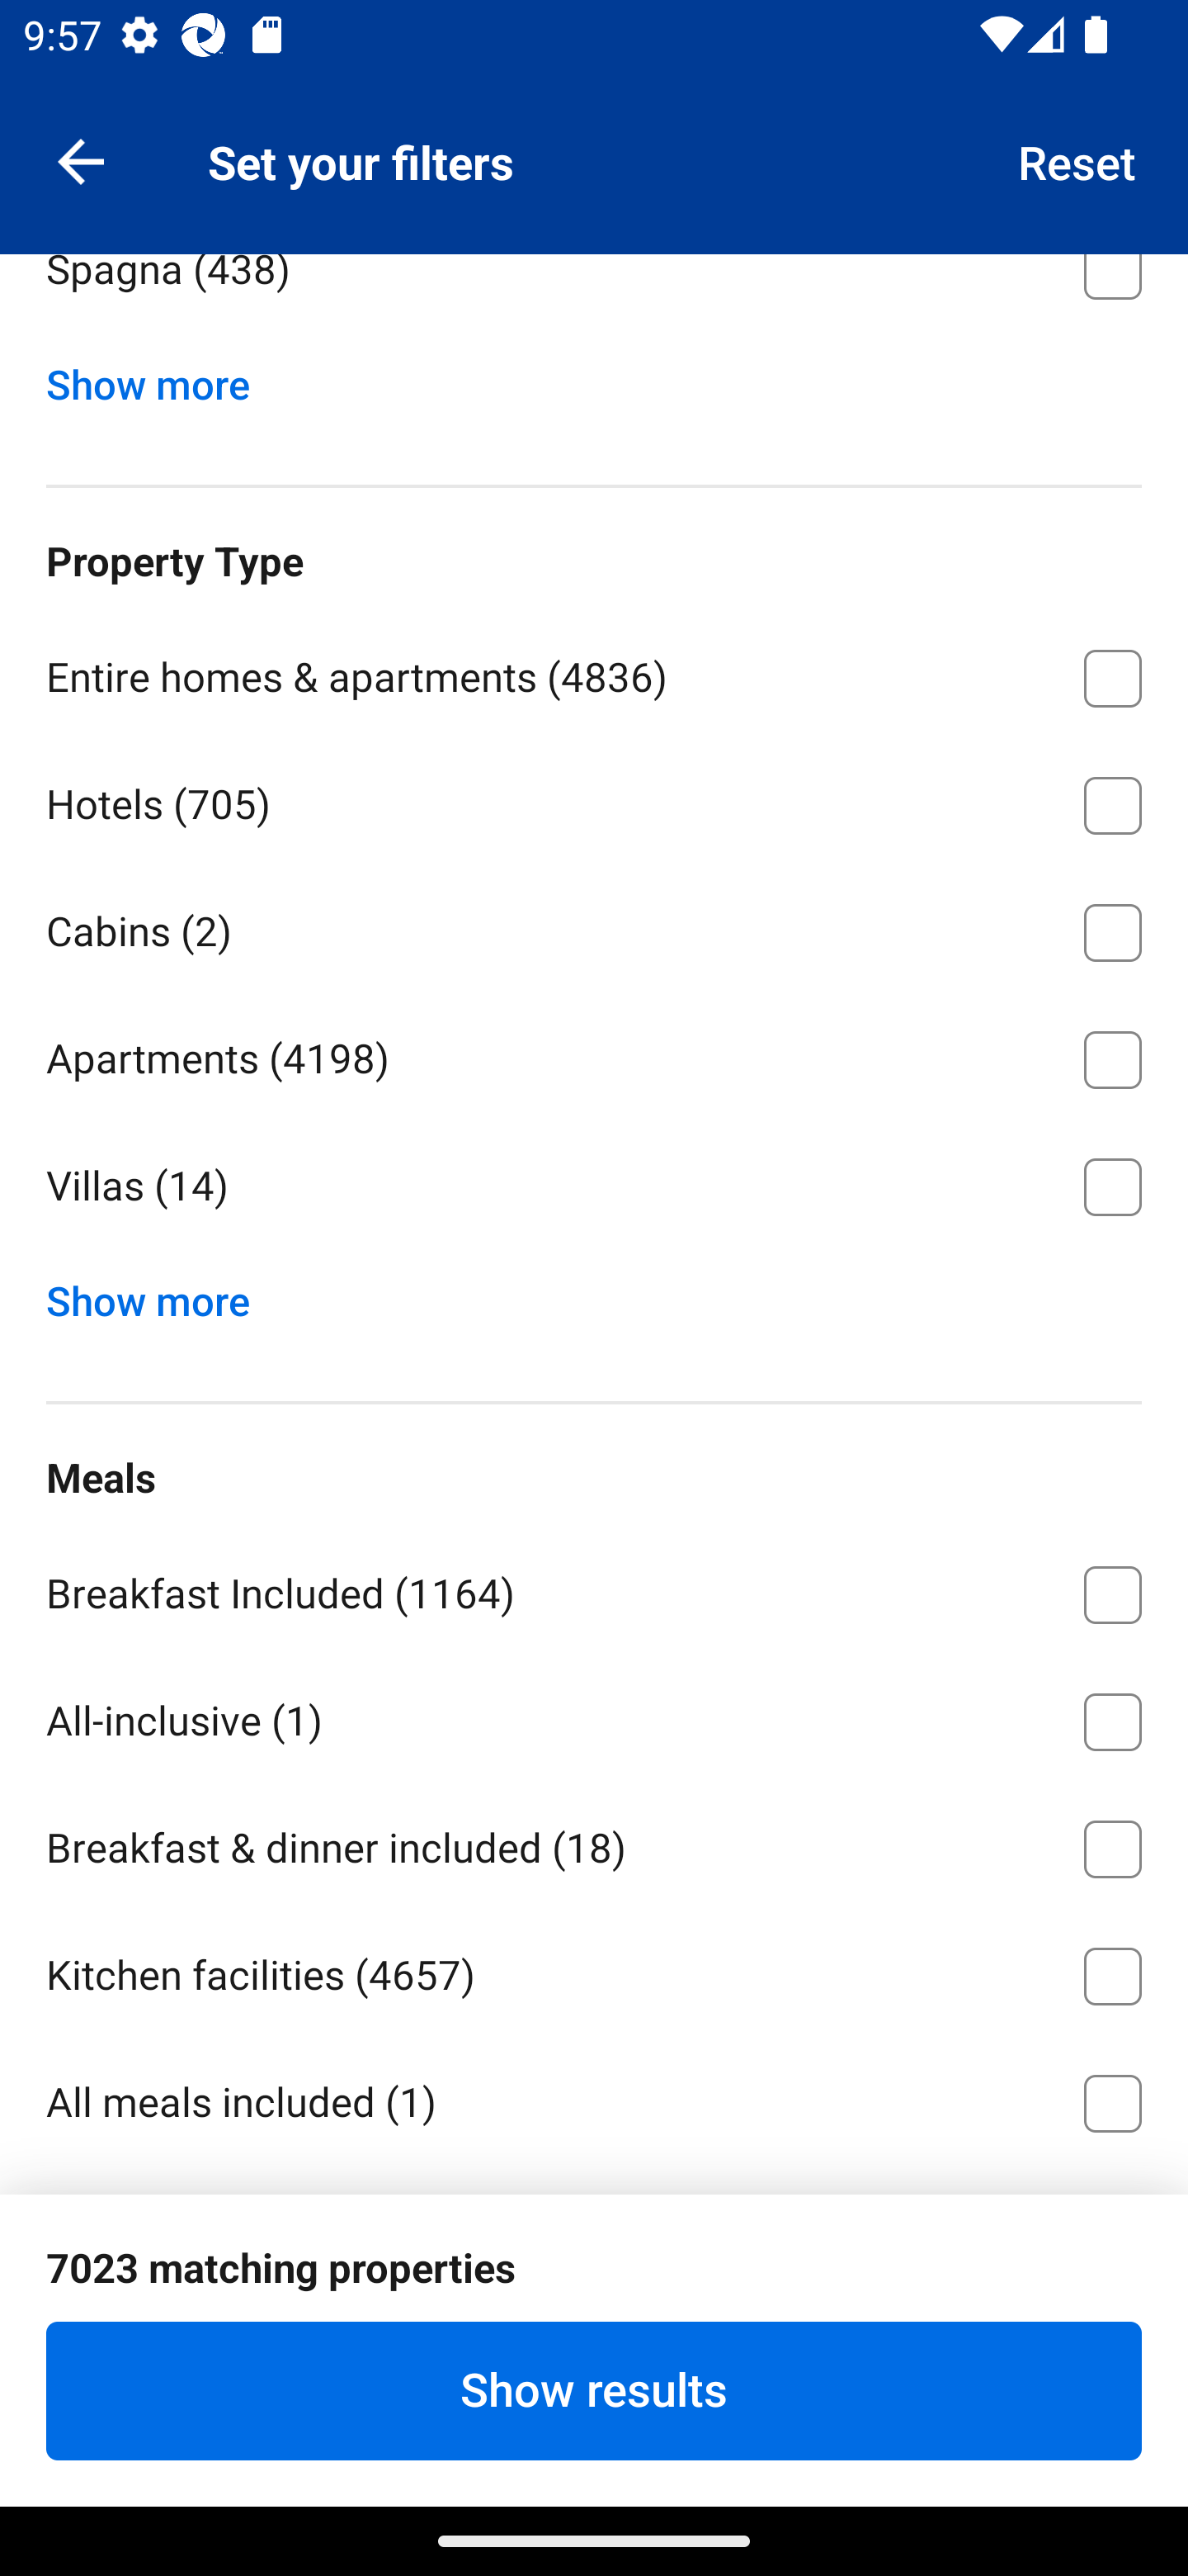  I want to click on Reset, so click(1077, 160).